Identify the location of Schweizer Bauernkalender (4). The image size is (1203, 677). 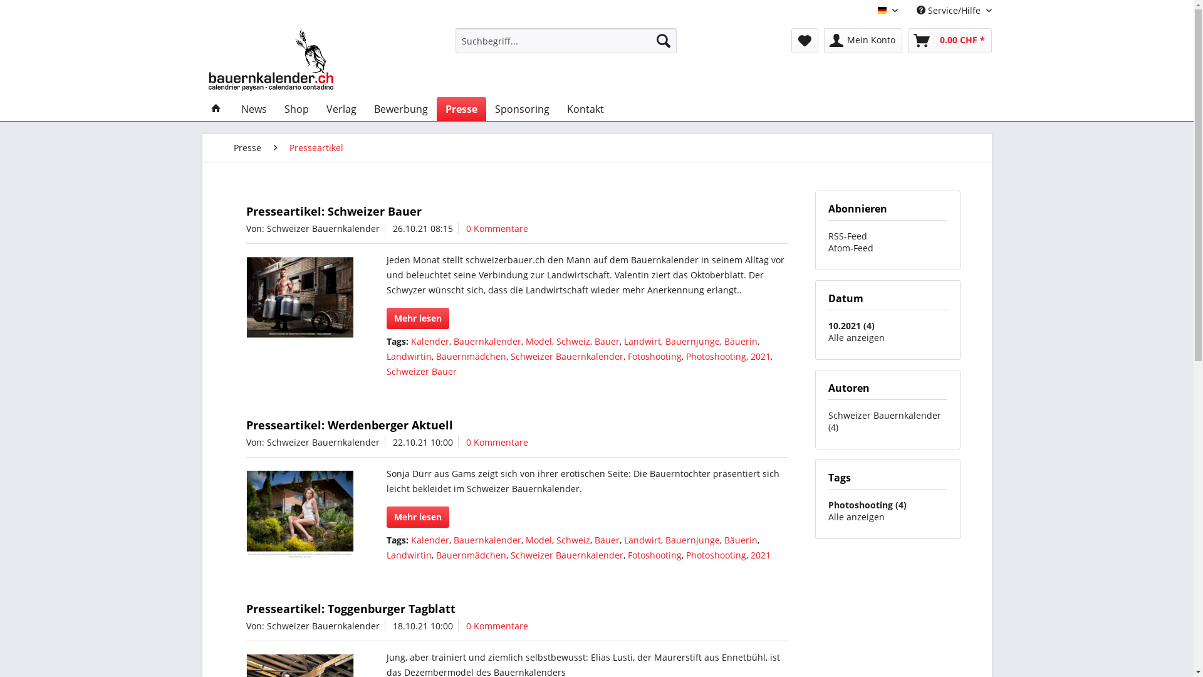
(885, 421).